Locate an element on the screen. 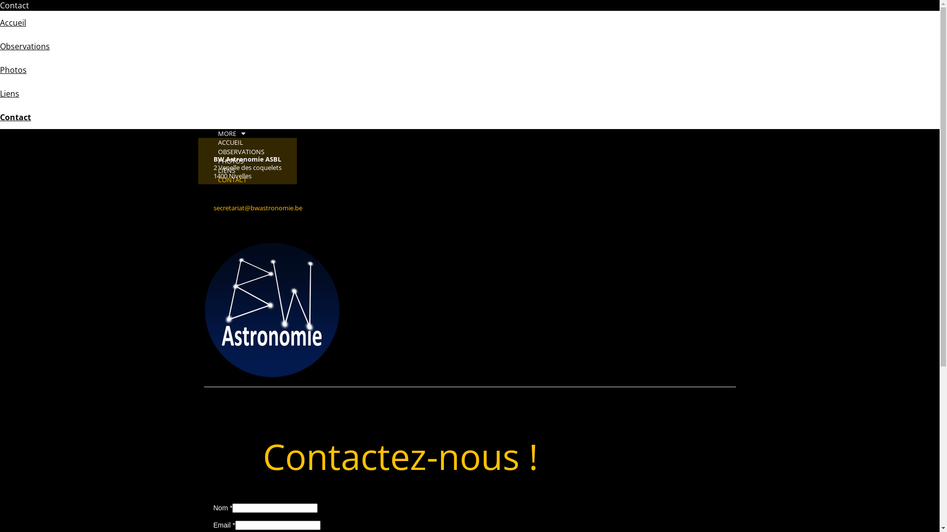 The height and width of the screenshot is (532, 947). PHOTOS is located at coordinates (227, 161).